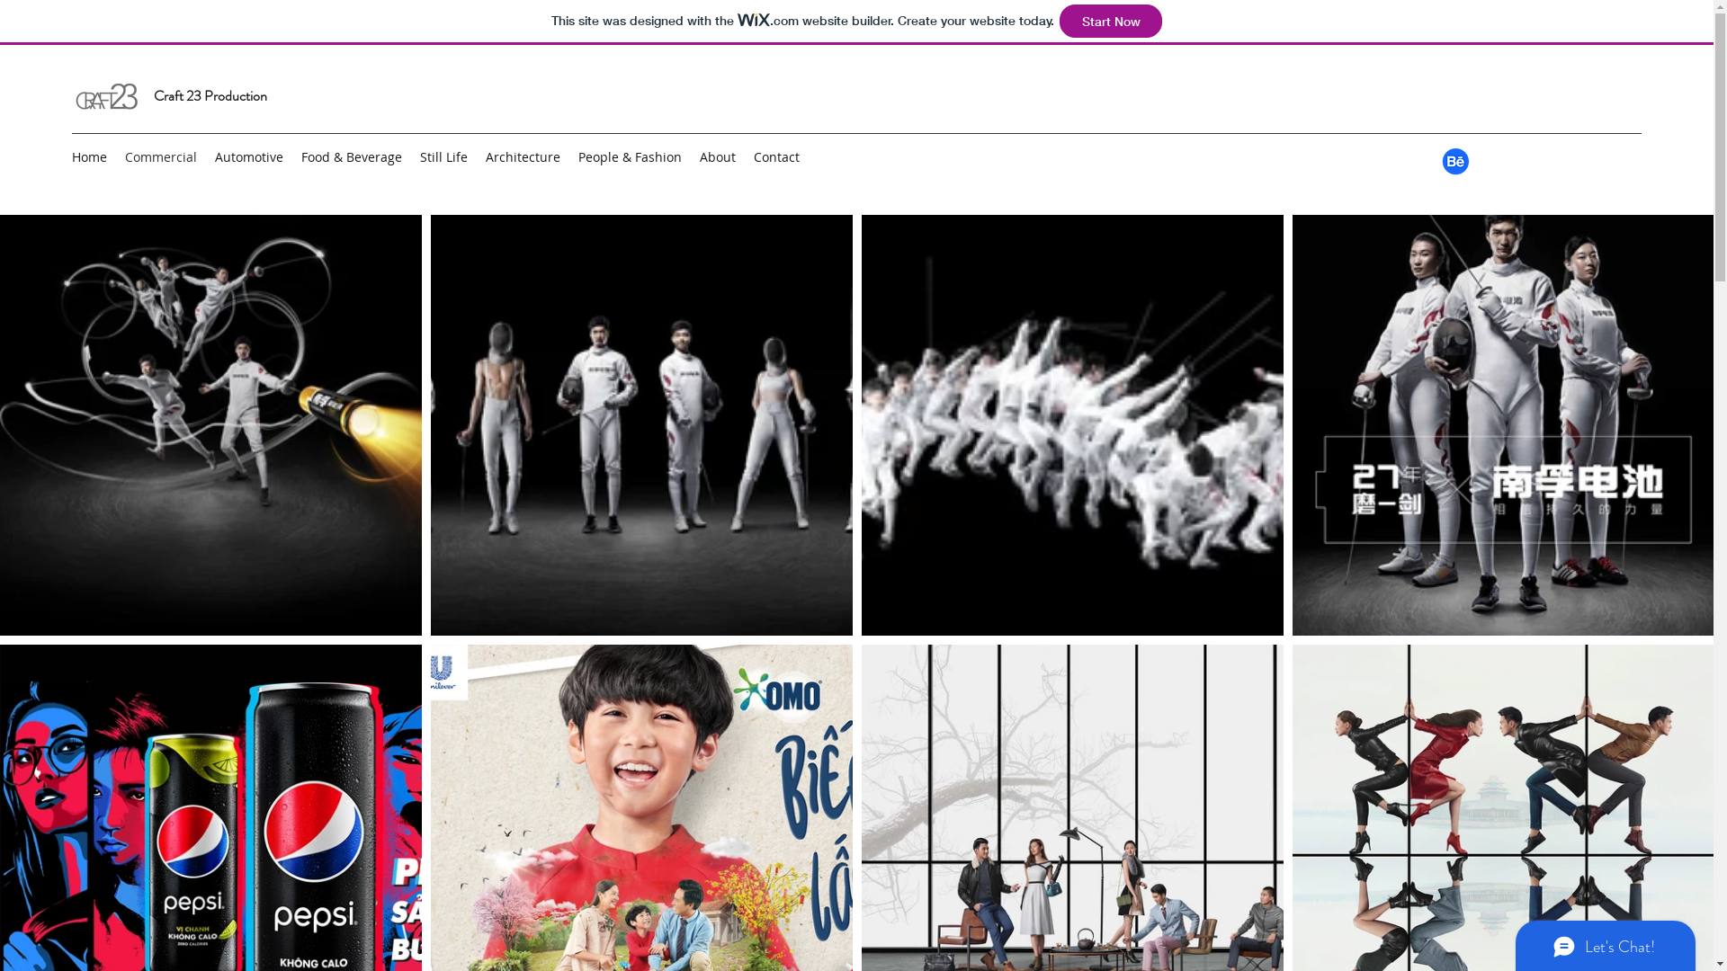 Image resolution: width=1727 pixels, height=971 pixels. What do you see at coordinates (630, 157) in the screenshot?
I see `People & Fashion` at bounding box center [630, 157].